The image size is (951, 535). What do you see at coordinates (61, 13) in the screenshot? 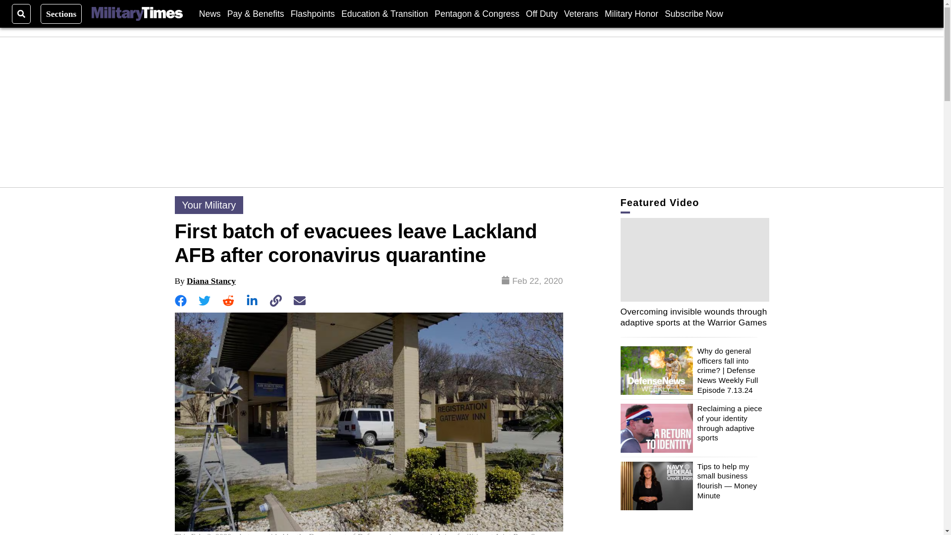
I see `Sections` at bounding box center [61, 13].